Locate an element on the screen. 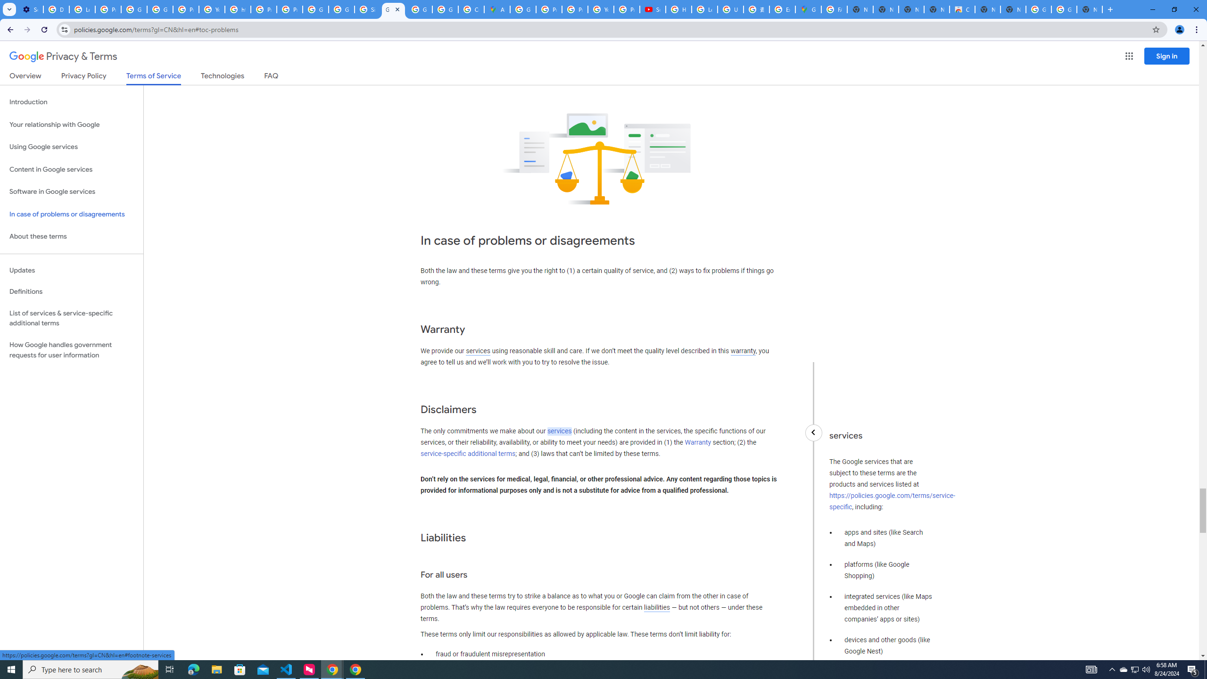  https://policies.google.com/terms/service-specific is located at coordinates (892, 501).